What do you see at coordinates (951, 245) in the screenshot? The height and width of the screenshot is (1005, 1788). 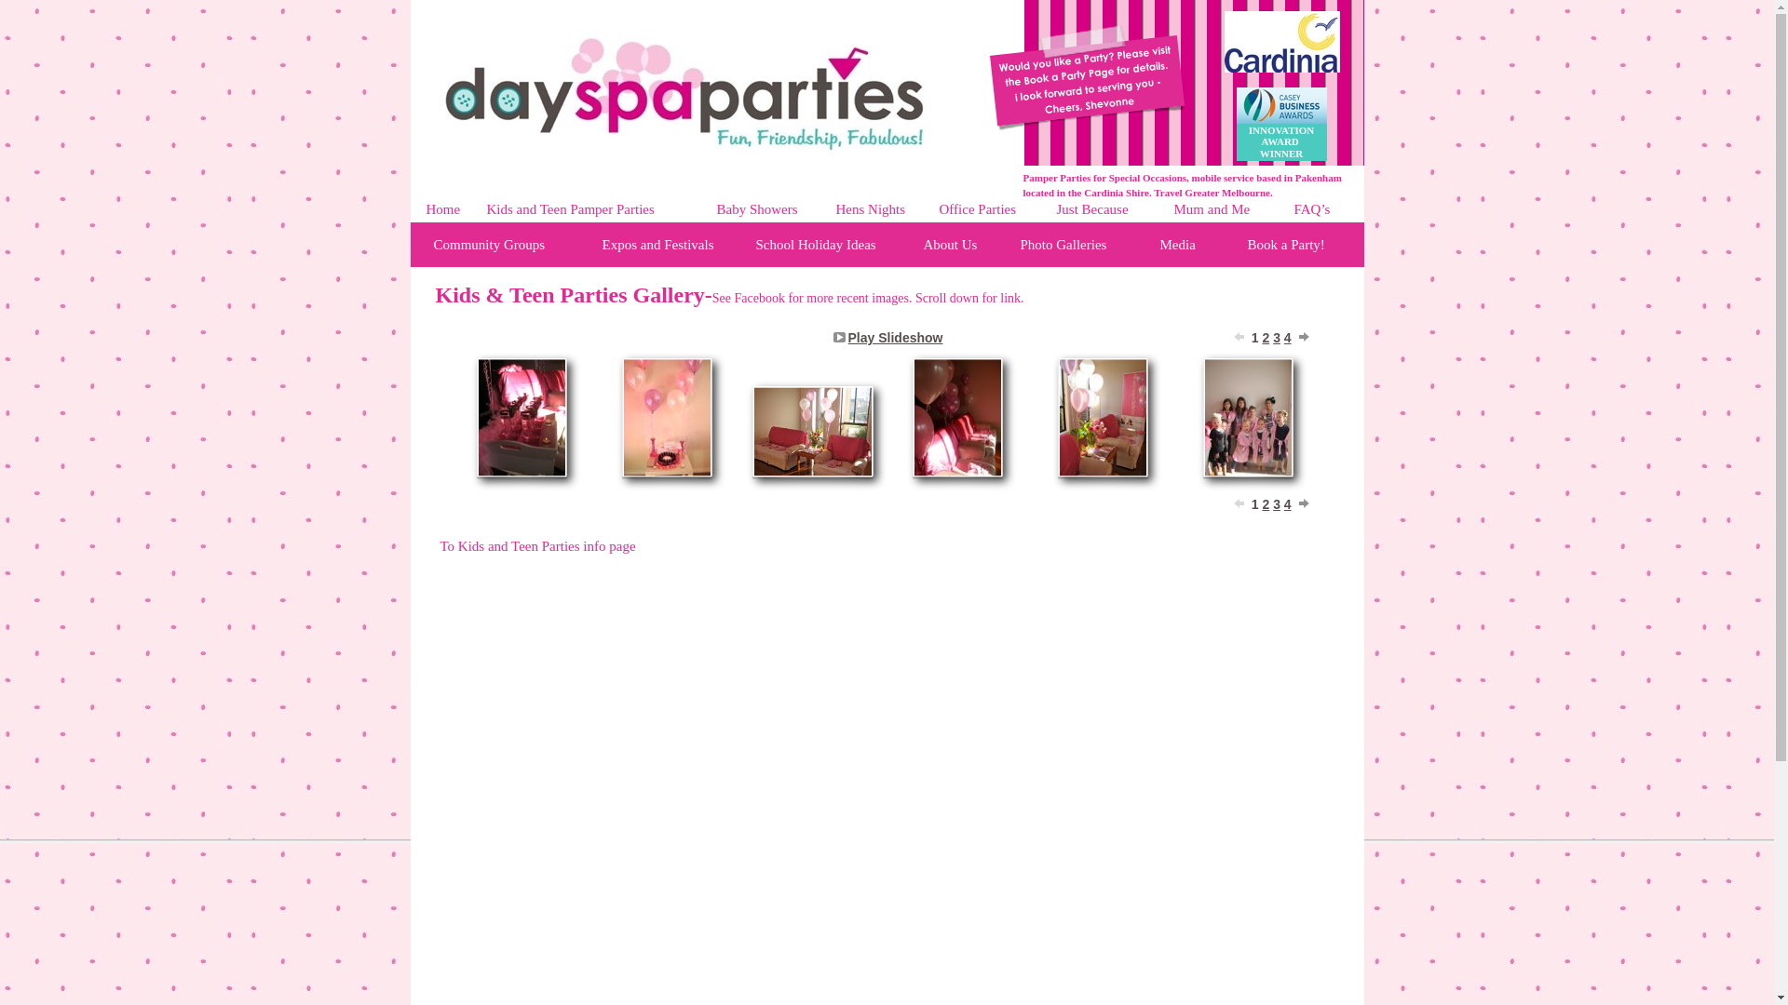 I see `About Us` at bounding box center [951, 245].